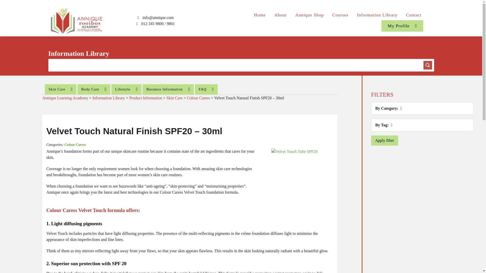 Image resolution: width=486 pixels, height=273 pixels. What do you see at coordinates (75, 144) in the screenshot?
I see `Colour Caress` at bounding box center [75, 144].